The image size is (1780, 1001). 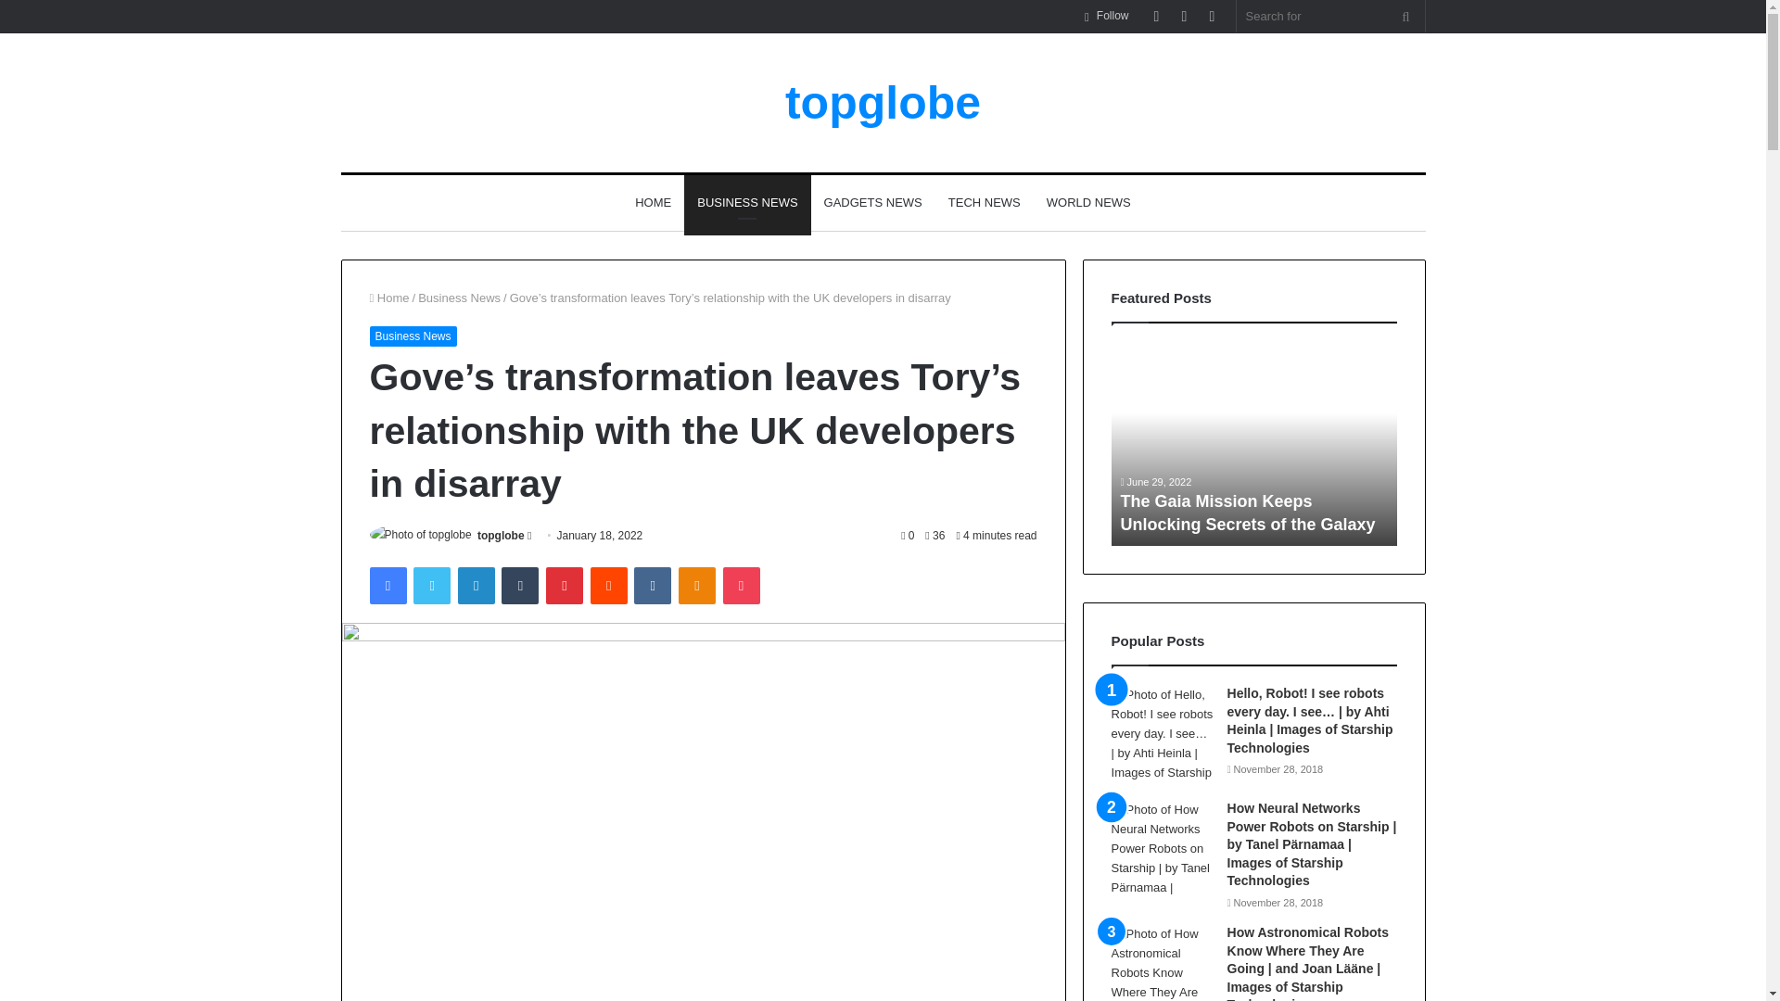 I want to click on Pocket, so click(x=741, y=586).